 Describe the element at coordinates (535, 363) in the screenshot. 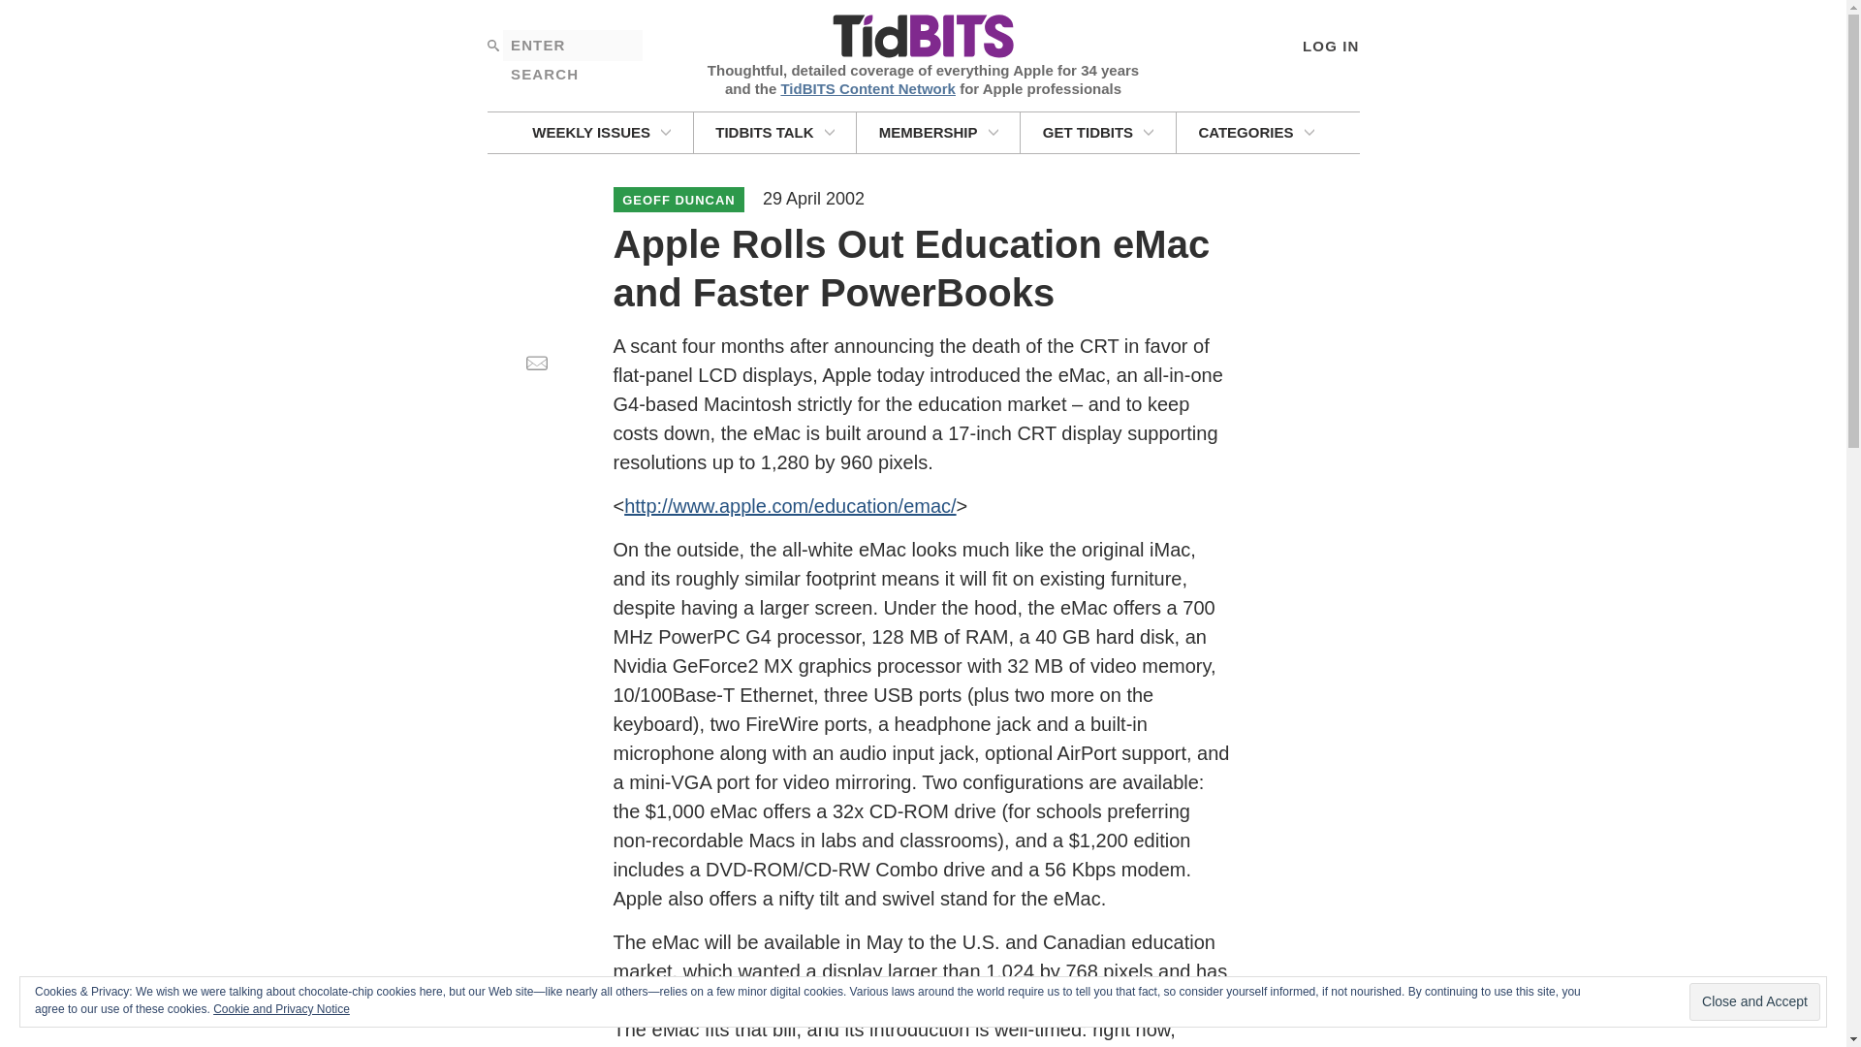

I see `Click to email a link to a friend` at that location.